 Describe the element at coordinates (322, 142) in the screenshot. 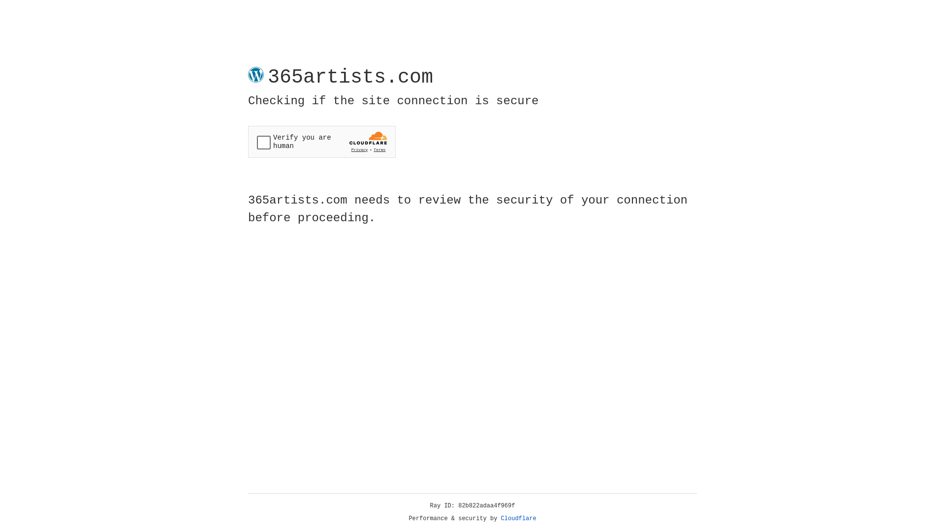

I see `Widget containing a Cloudflare security challenge` at that location.